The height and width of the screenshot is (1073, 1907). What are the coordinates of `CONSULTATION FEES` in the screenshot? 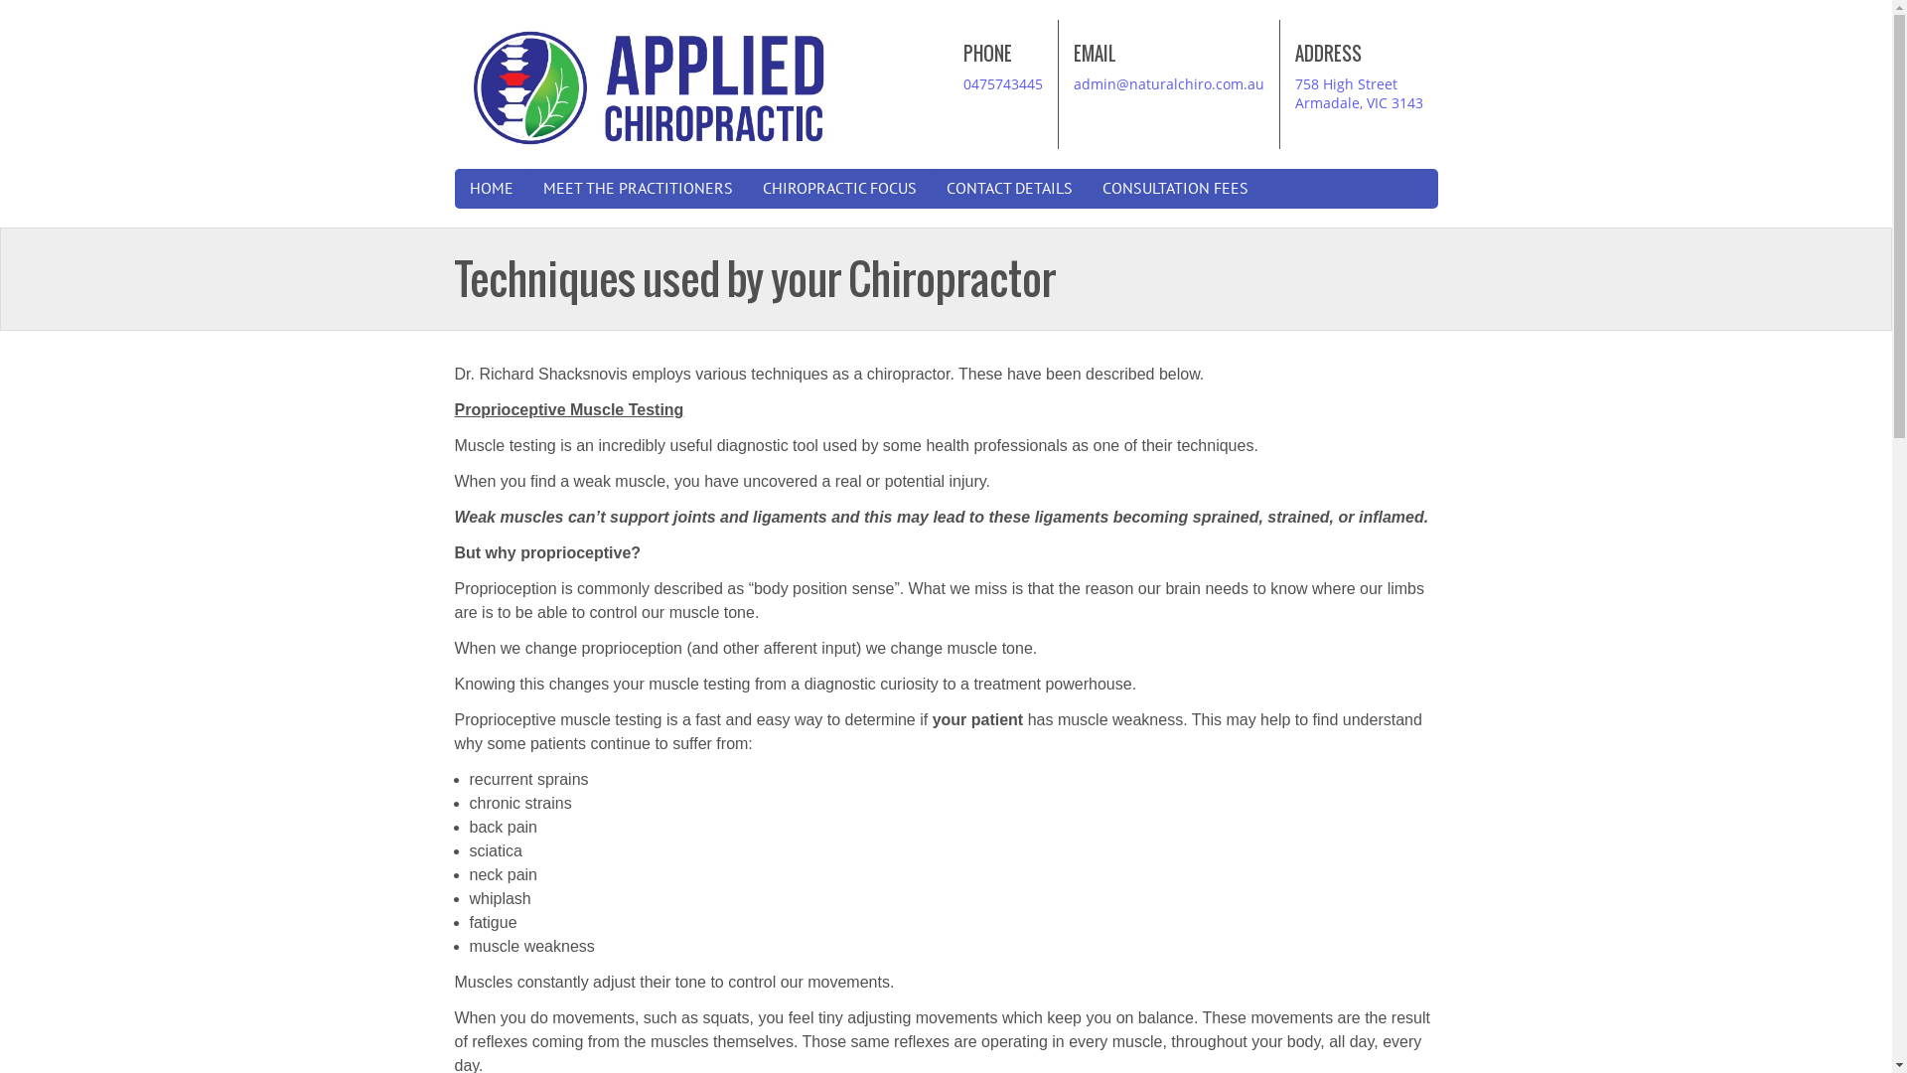 It's located at (1174, 189).